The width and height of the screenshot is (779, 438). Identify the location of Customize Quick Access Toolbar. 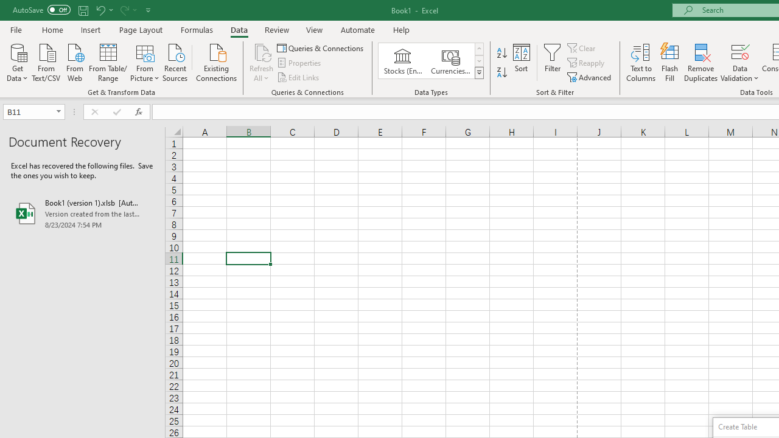
(148, 10).